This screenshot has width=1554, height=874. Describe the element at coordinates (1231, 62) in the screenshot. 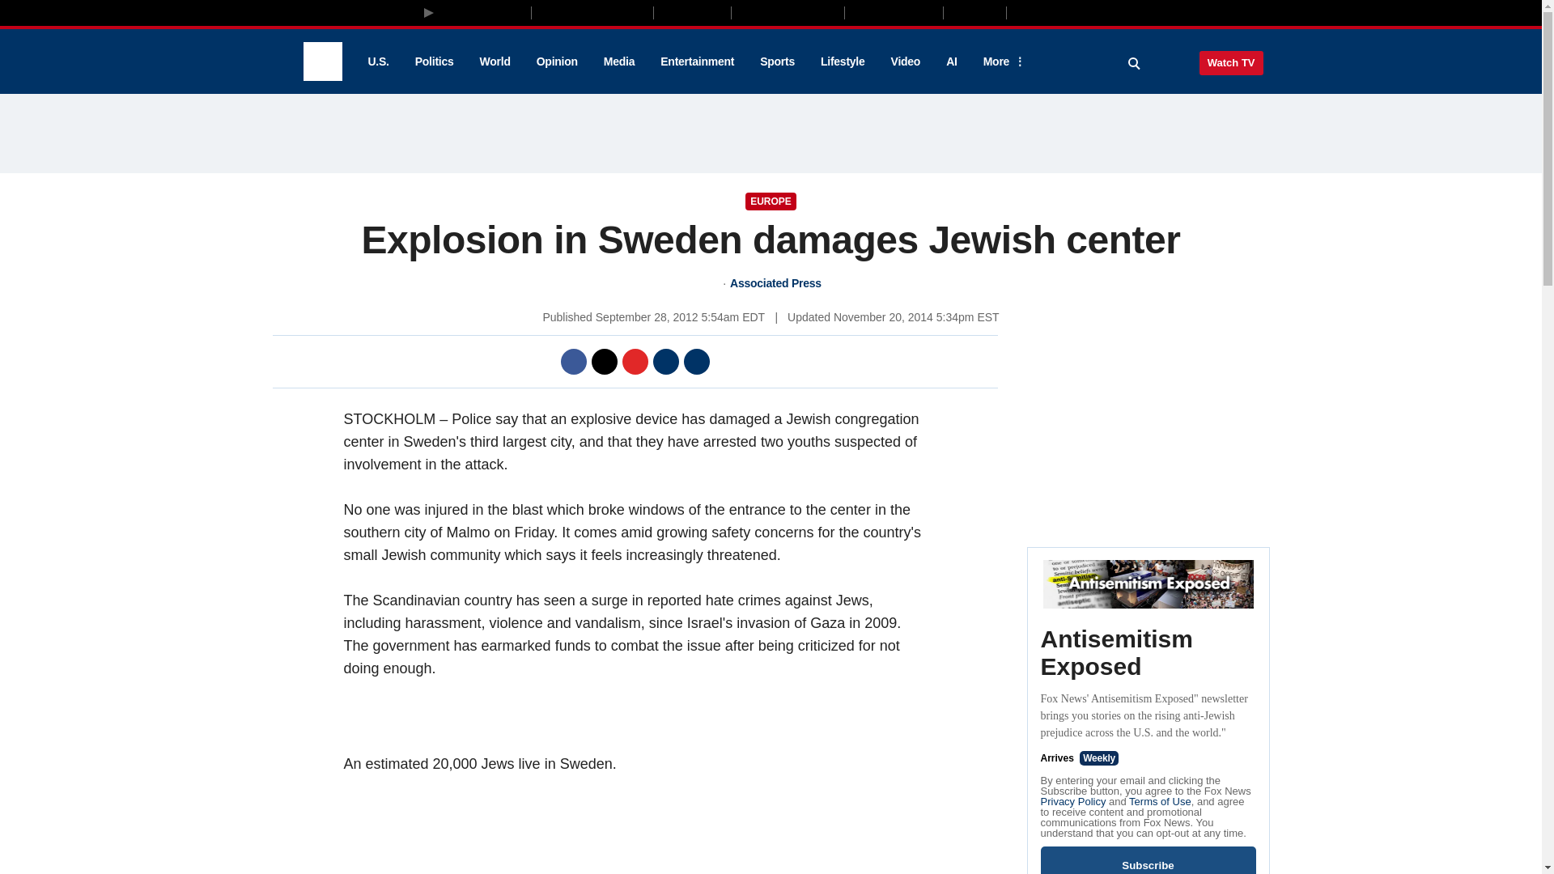

I see `Watch TV` at that location.